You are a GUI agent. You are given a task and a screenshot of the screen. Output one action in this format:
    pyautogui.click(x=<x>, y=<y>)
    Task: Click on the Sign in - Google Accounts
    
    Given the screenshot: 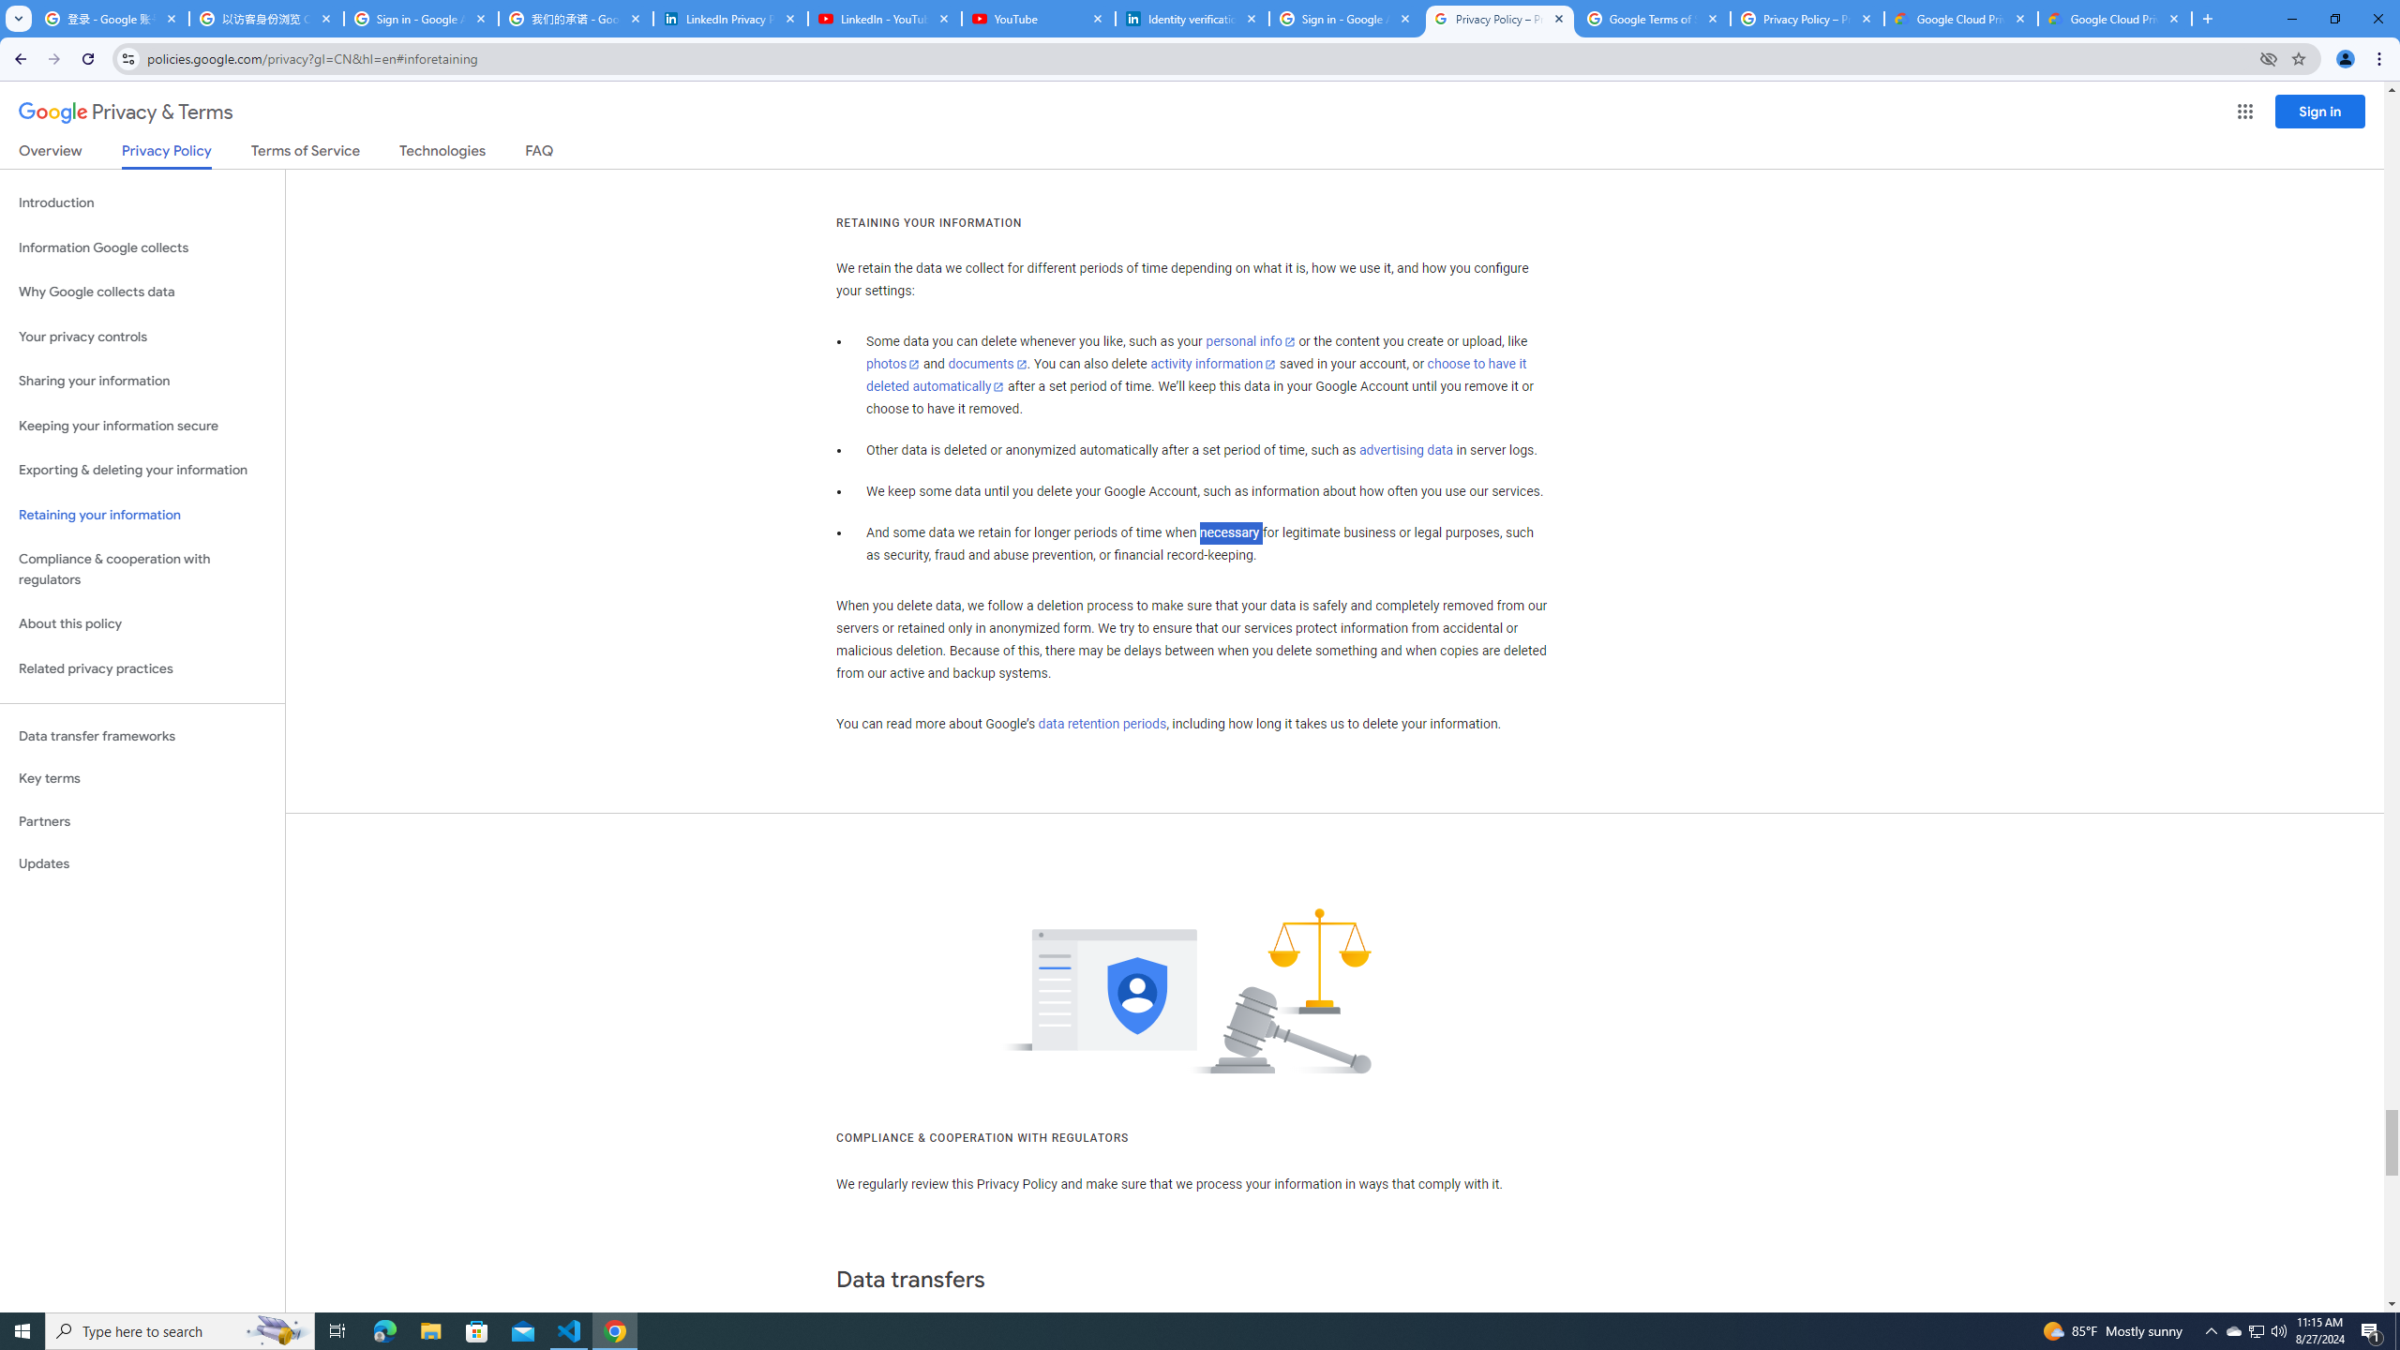 What is the action you would take?
    pyautogui.click(x=421, y=19)
    